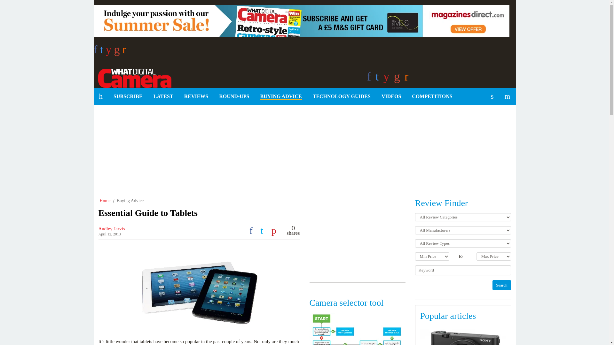  What do you see at coordinates (118, 51) in the screenshot?
I see `g` at bounding box center [118, 51].